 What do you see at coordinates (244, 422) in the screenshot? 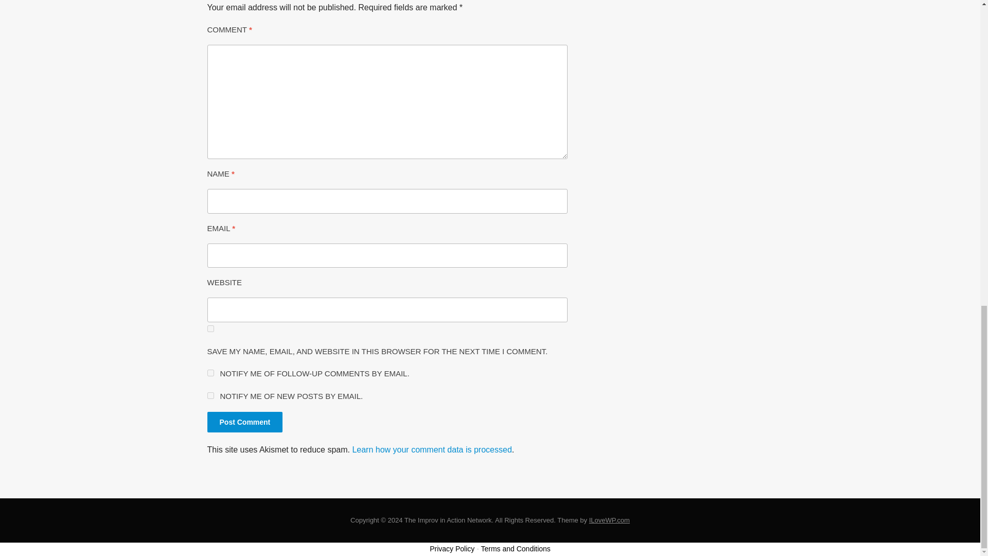
I see `Post Comment` at bounding box center [244, 422].